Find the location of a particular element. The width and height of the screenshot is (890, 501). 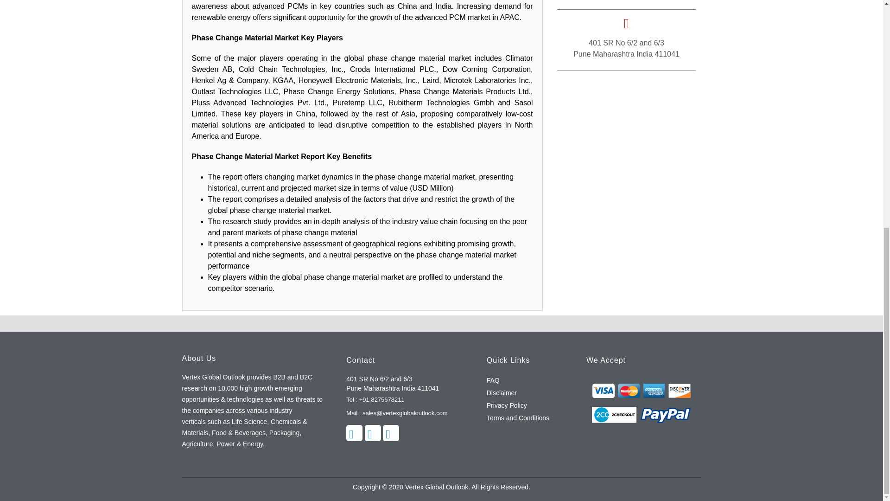

Privacy Policy is located at coordinates (507, 405).